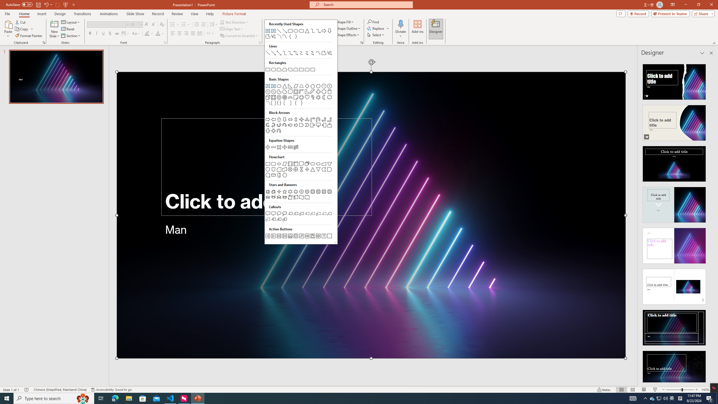 The image size is (718, 404). I want to click on Open, so click(141, 24).